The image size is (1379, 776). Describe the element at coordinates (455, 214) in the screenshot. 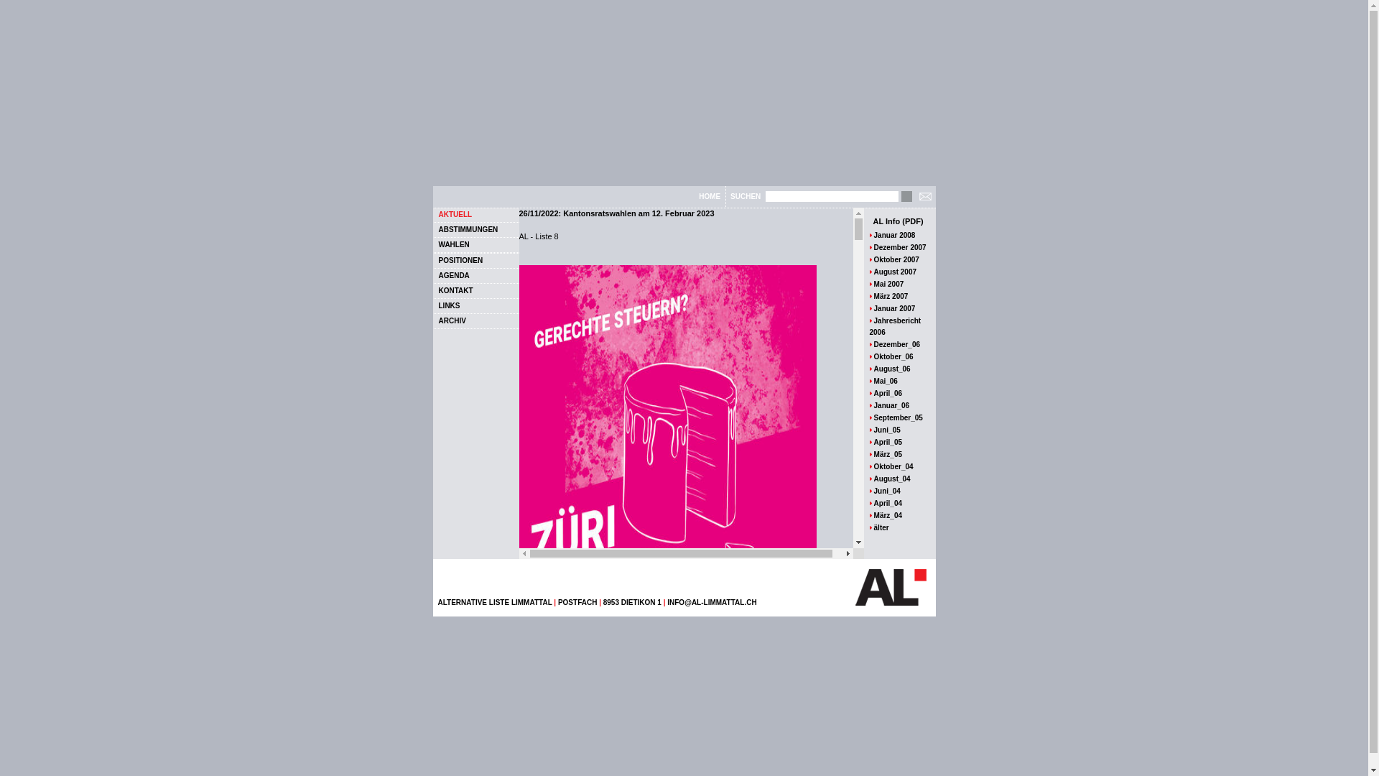

I see `AKTUELL` at that location.